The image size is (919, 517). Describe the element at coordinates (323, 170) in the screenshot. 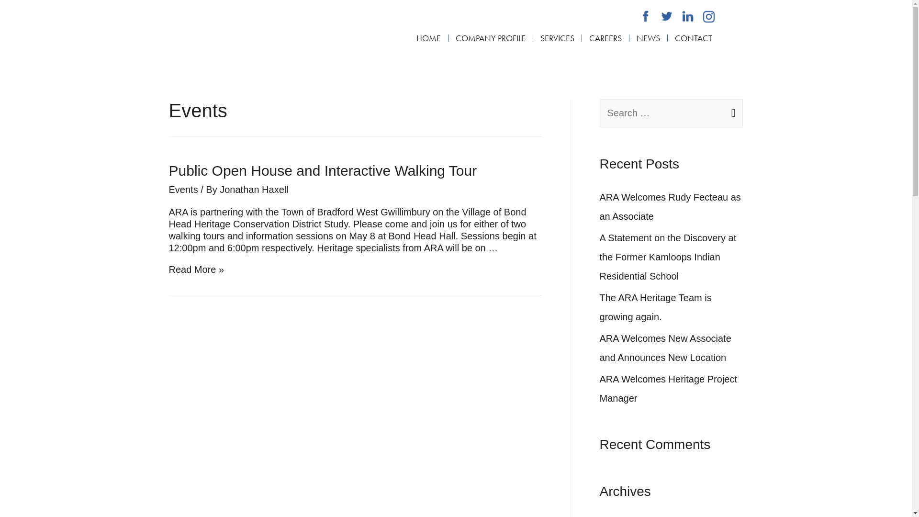

I see `Public Open House and Interactive Walking Tour` at that location.